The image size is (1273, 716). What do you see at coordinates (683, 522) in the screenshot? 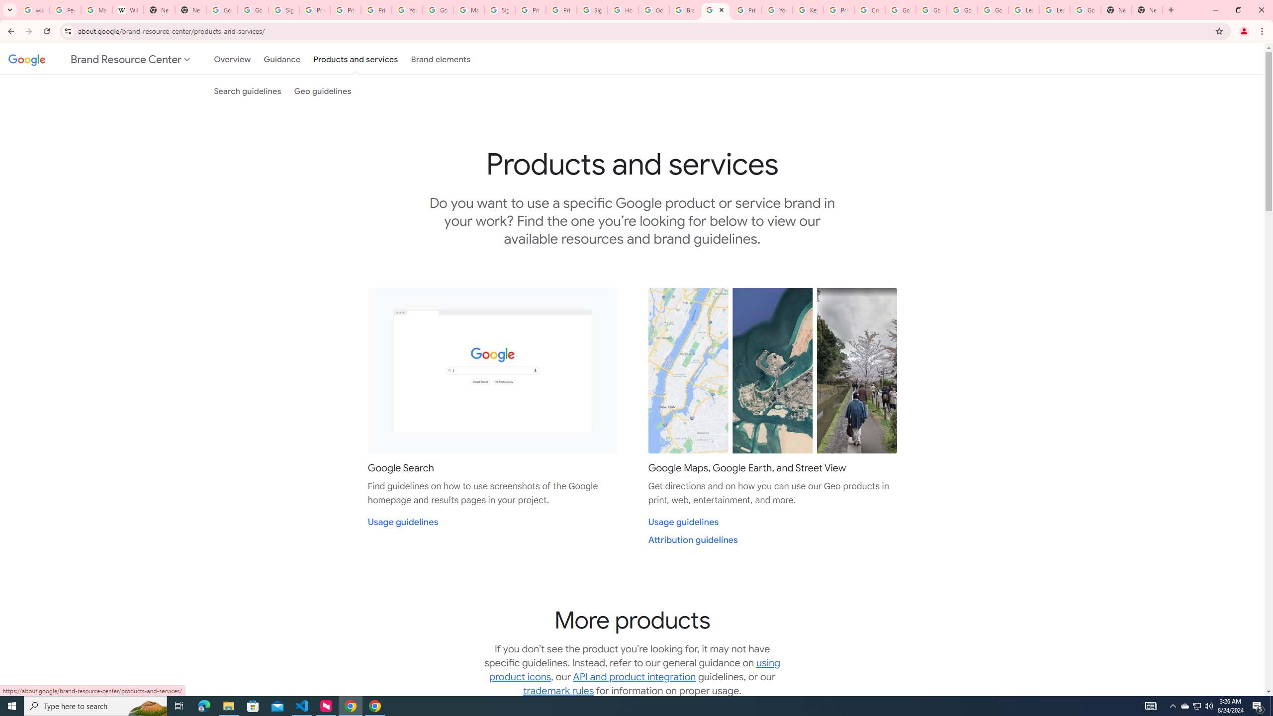
I see `Usage guidelines` at bounding box center [683, 522].